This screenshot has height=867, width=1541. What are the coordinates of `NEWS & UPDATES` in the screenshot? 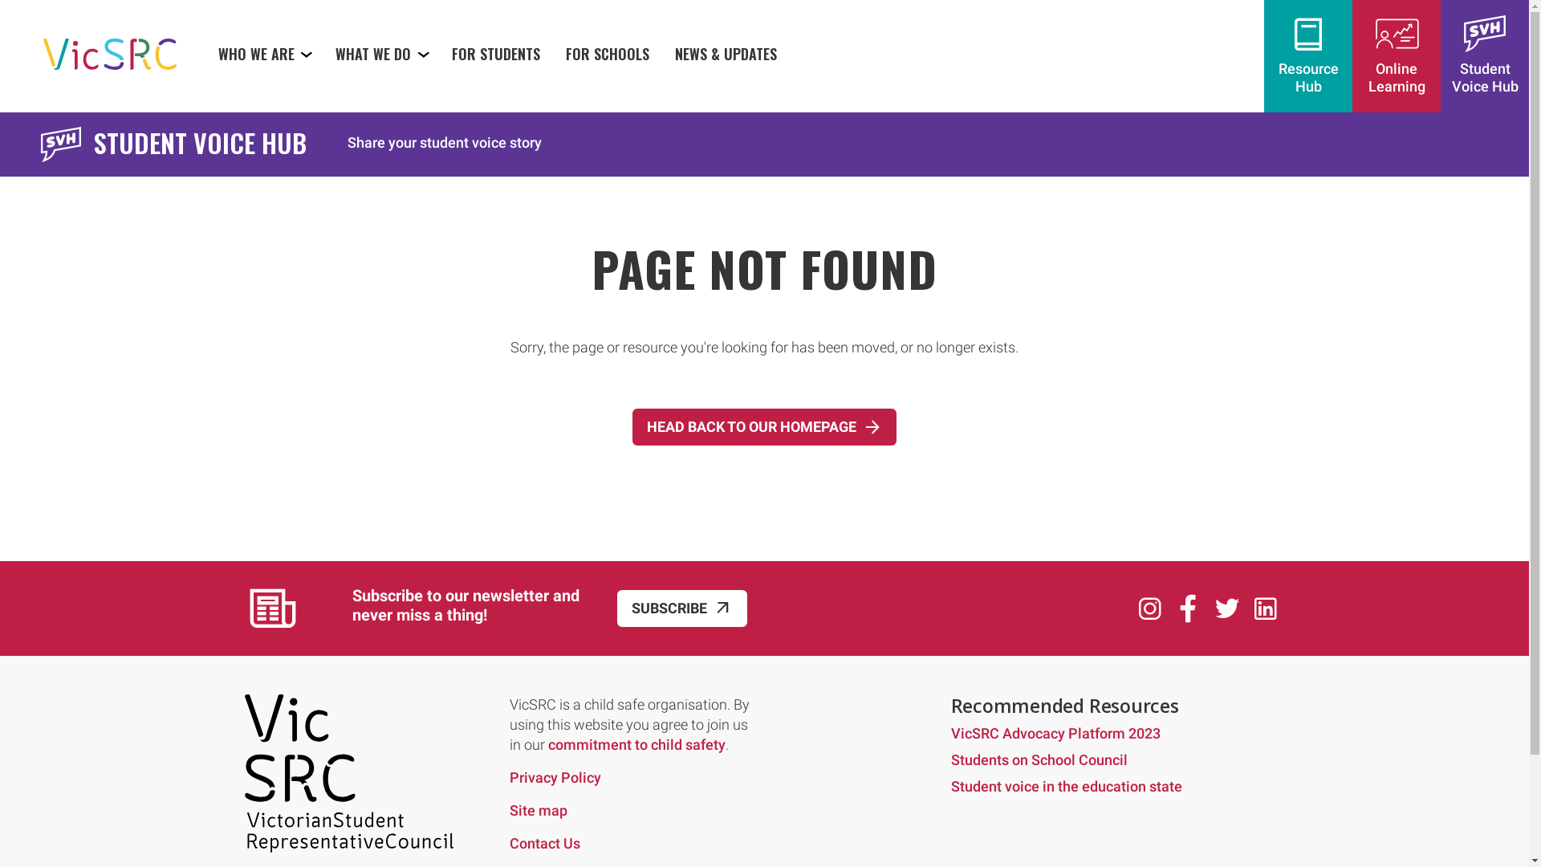 It's located at (726, 53).